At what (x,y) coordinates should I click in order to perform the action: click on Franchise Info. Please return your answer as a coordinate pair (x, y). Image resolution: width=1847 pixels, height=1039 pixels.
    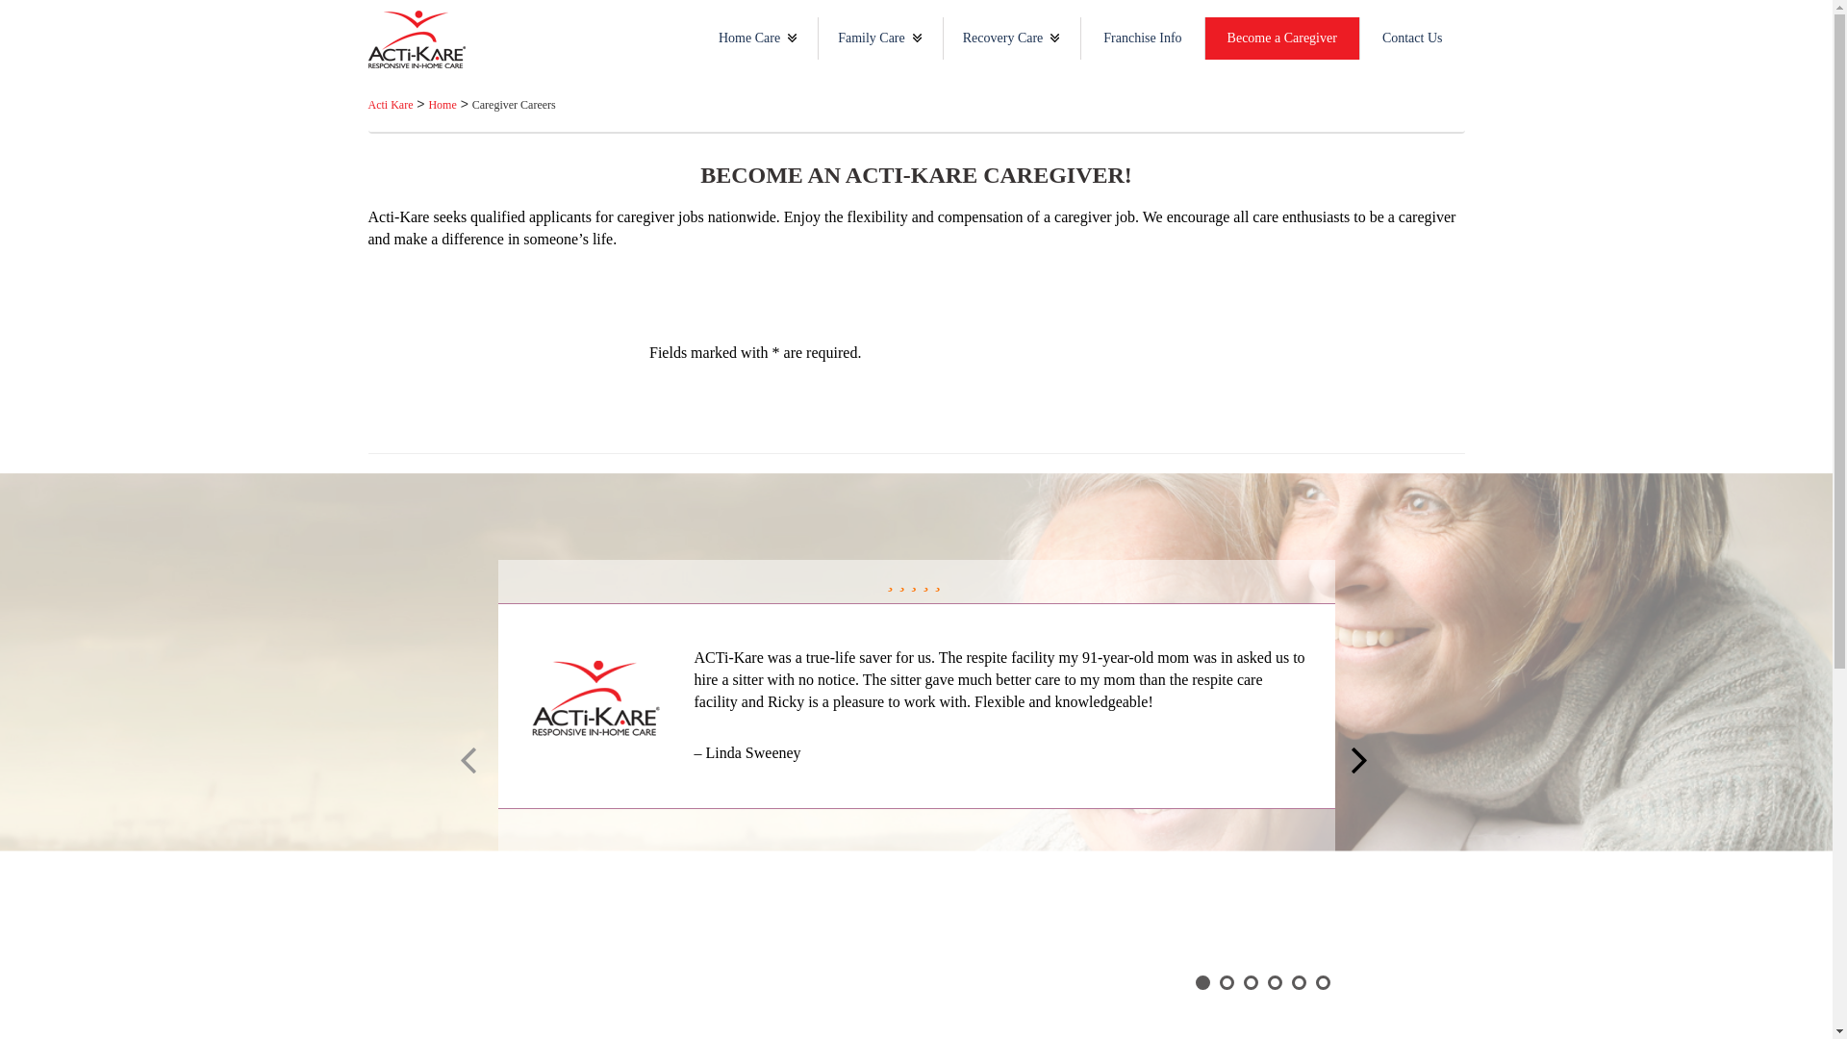
    Looking at the image, I should click on (1142, 38).